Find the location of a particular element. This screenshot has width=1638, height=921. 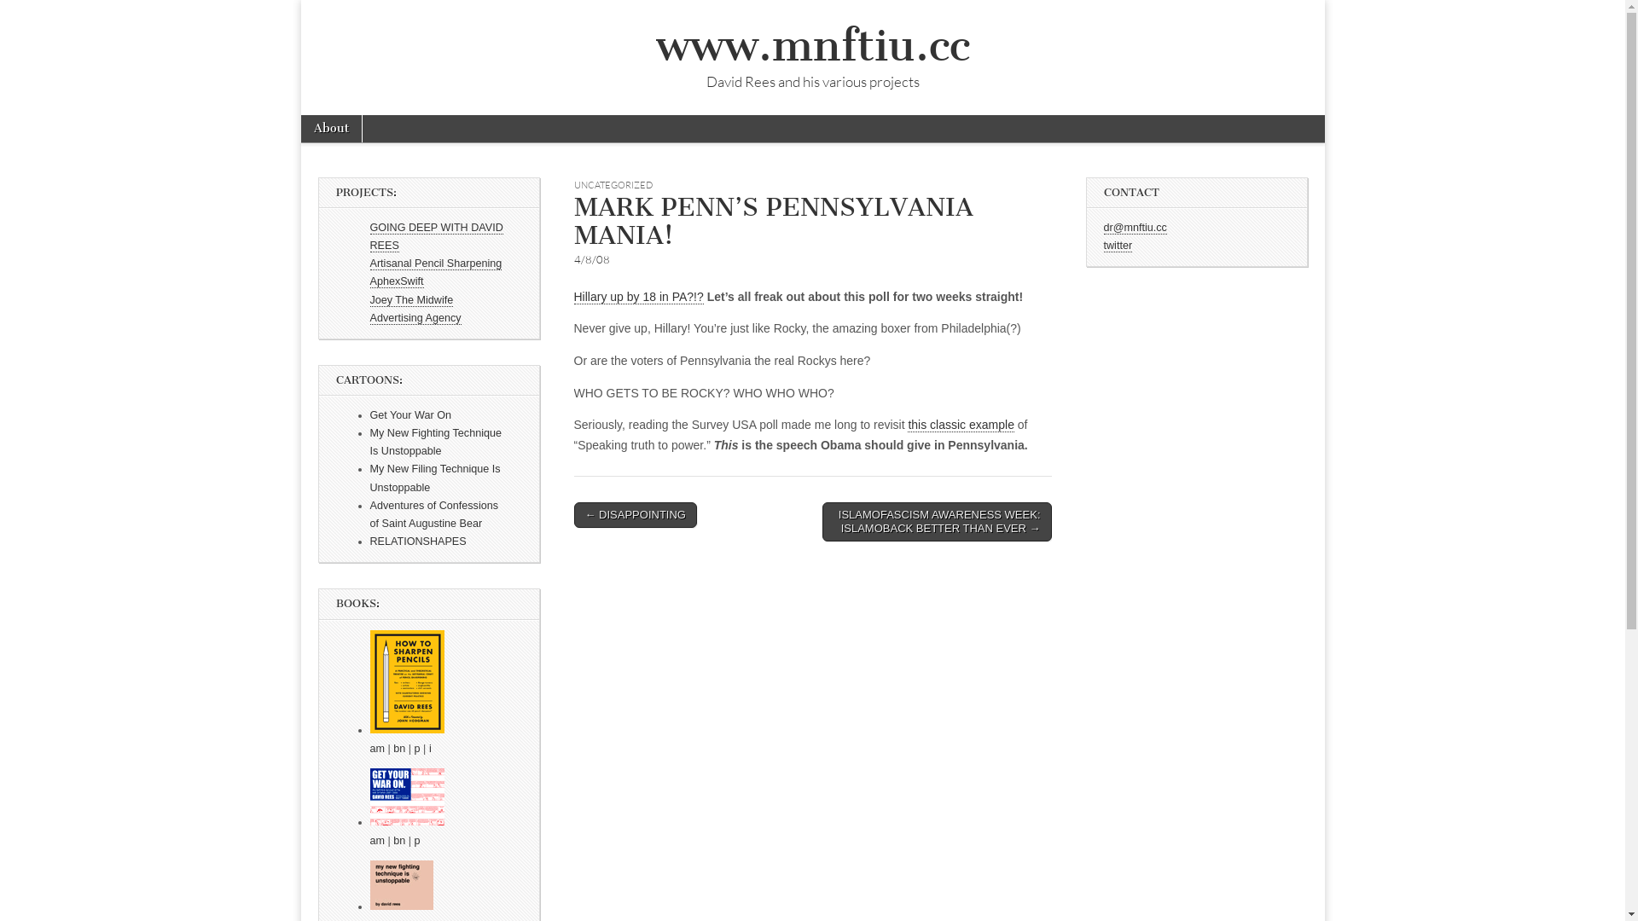

i is located at coordinates (430, 749).